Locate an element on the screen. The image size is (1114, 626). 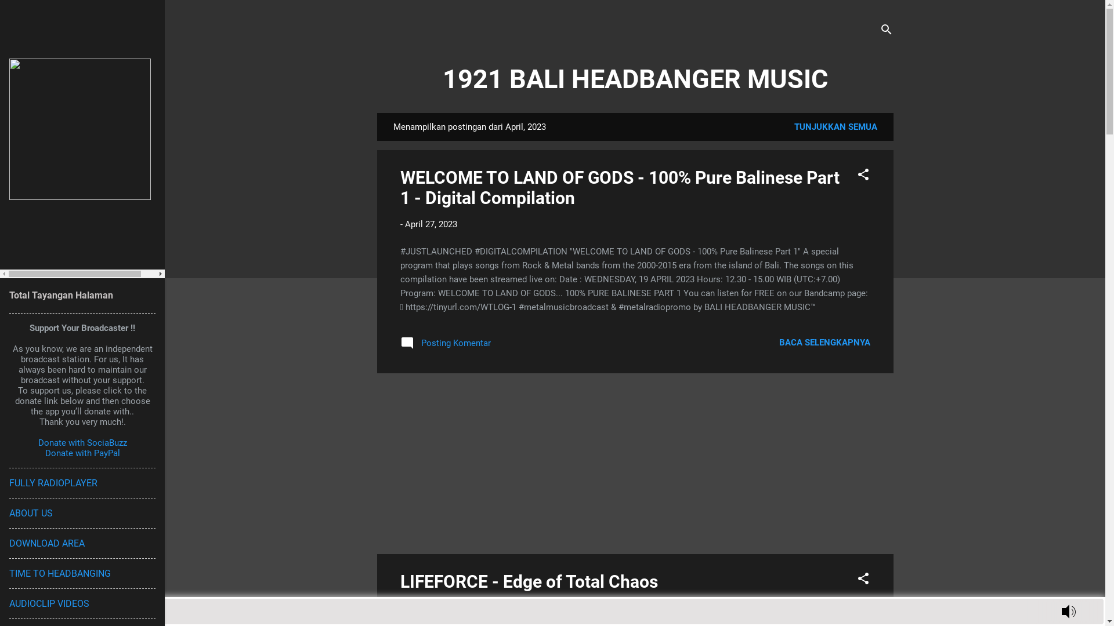
Advertisement is located at coordinates (635, 464).